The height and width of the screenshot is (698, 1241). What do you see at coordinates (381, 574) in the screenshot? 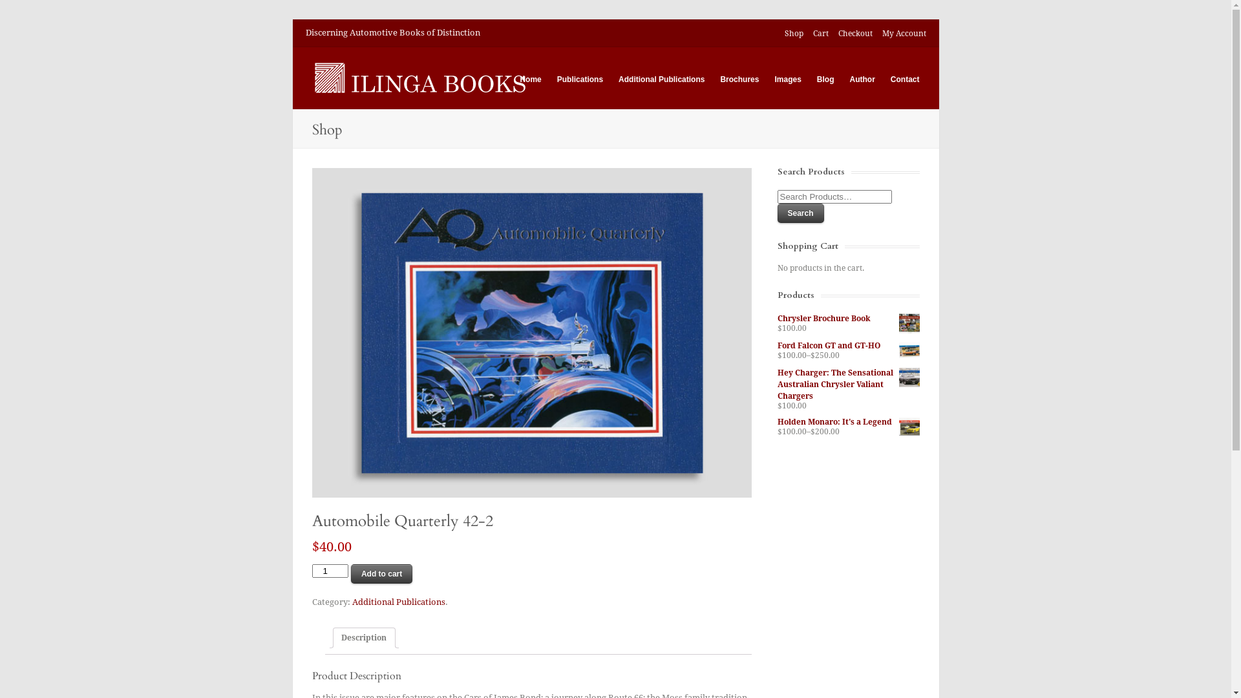
I see `Add to cart` at bounding box center [381, 574].